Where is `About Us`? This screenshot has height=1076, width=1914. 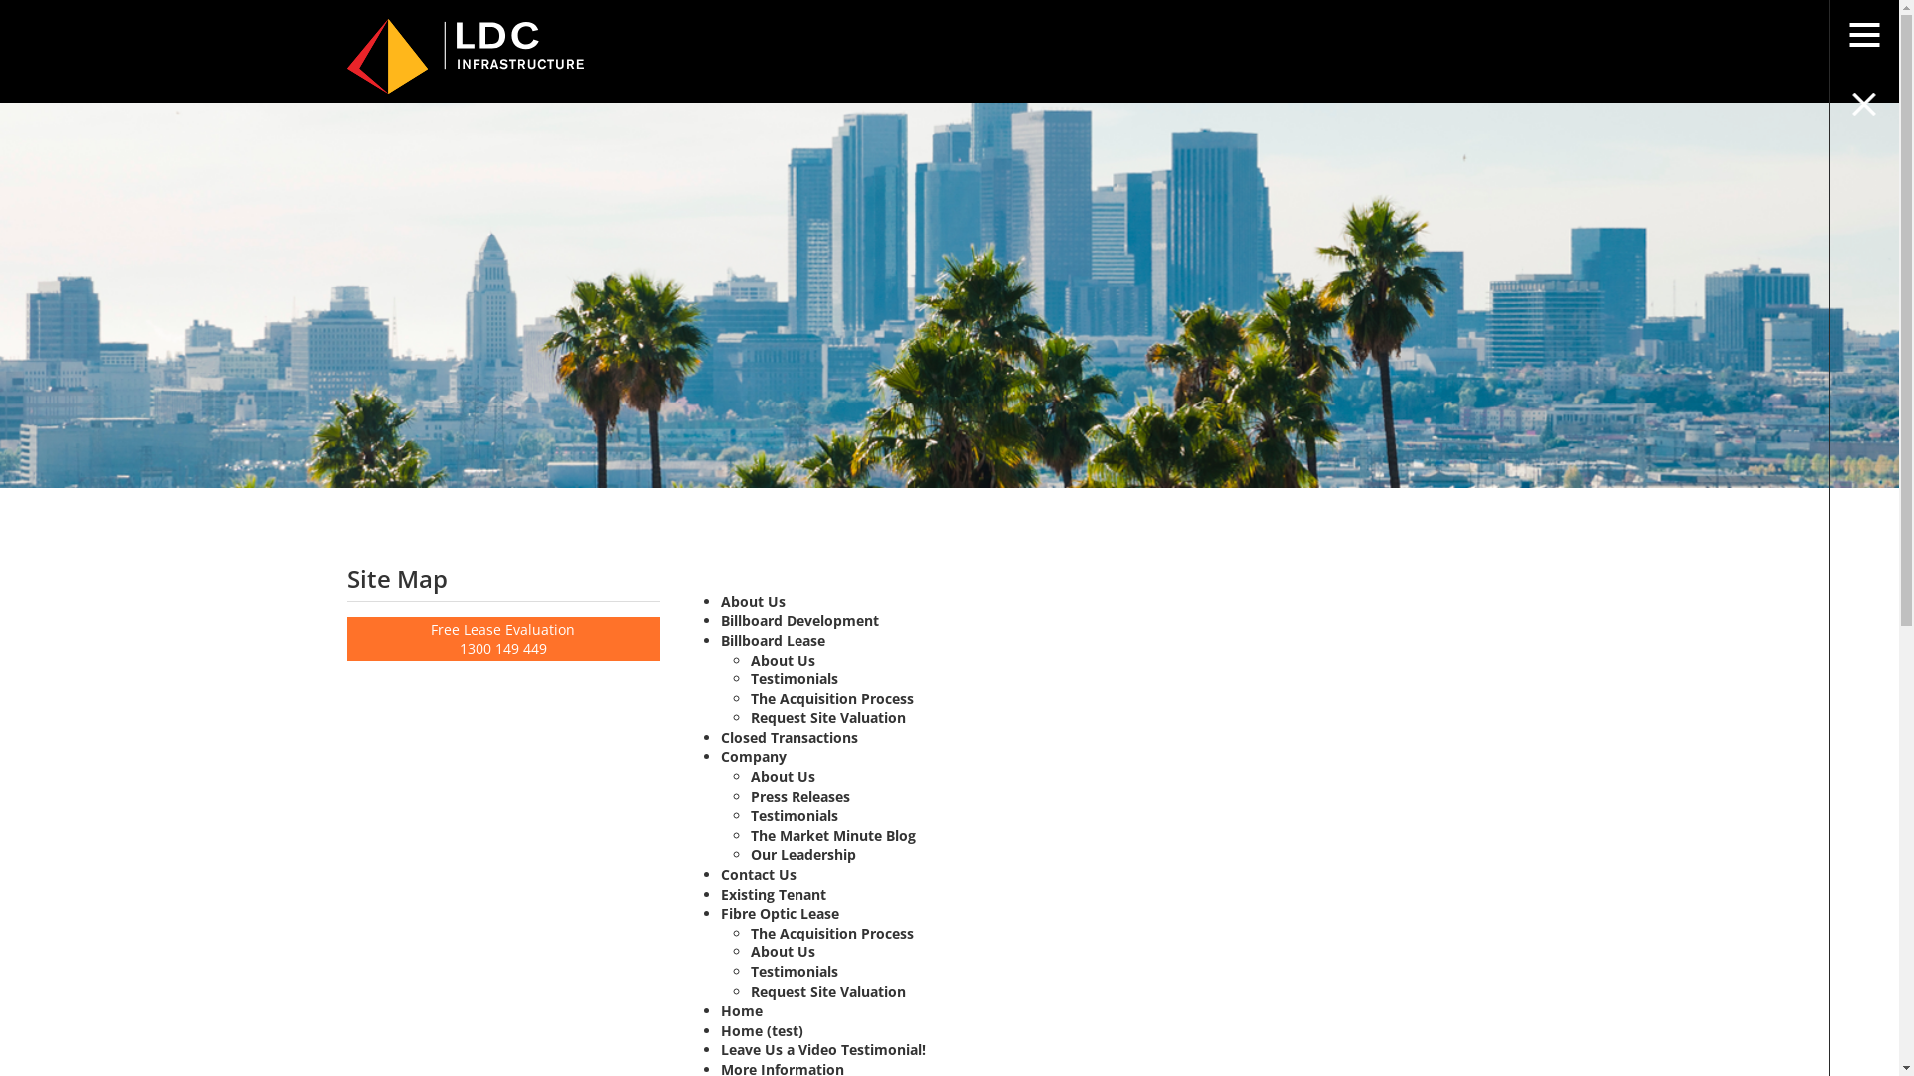
About Us is located at coordinates (754, 601).